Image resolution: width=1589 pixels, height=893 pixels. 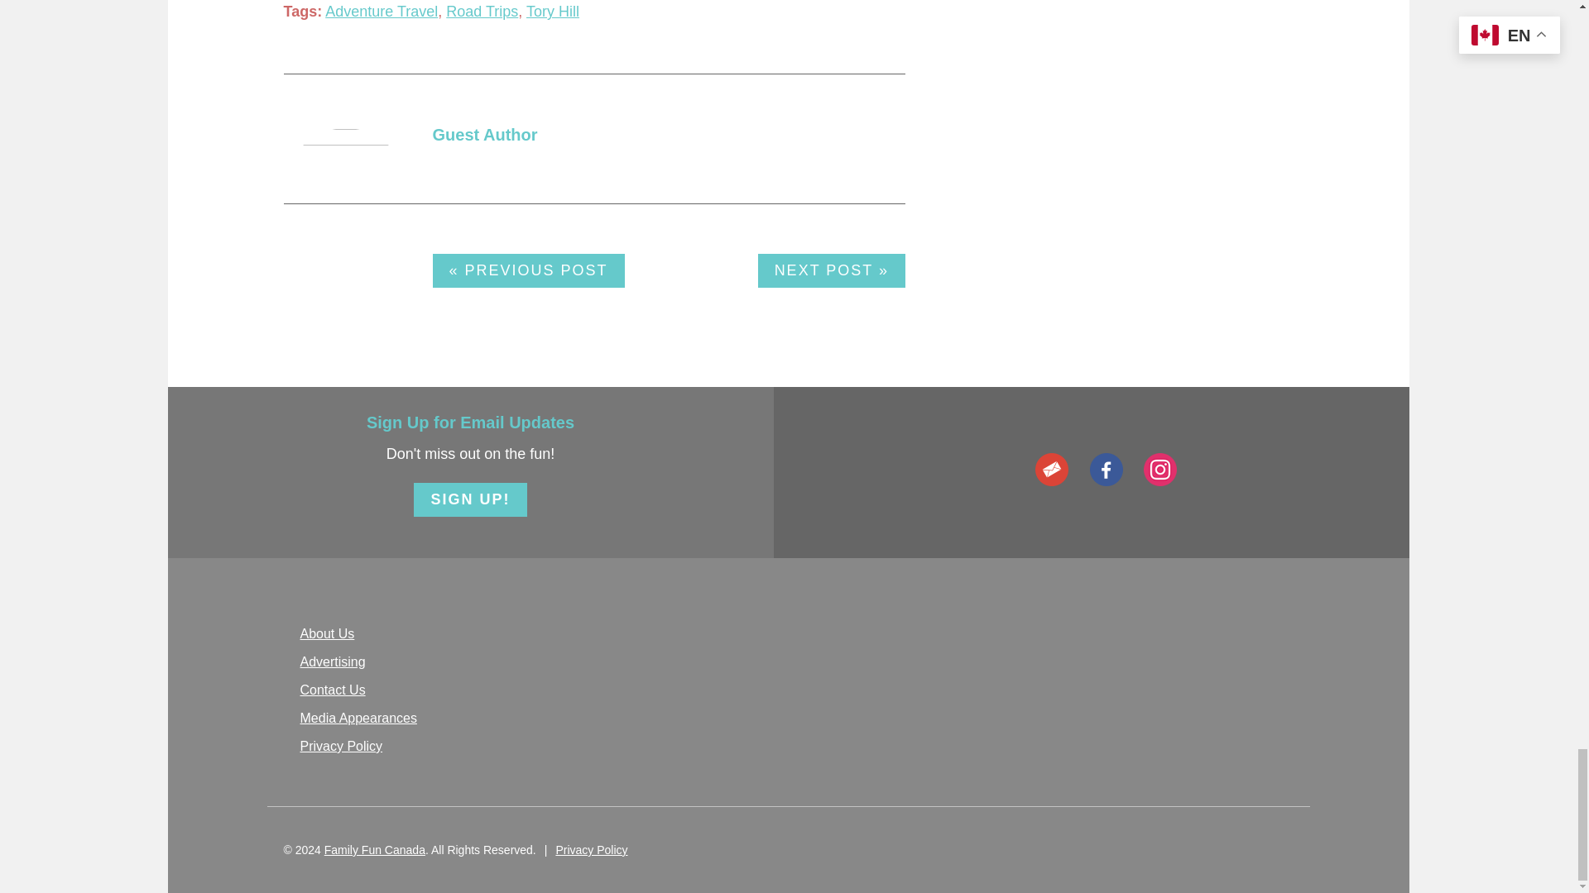 I want to click on Facebook, so click(x=1105, y=469).